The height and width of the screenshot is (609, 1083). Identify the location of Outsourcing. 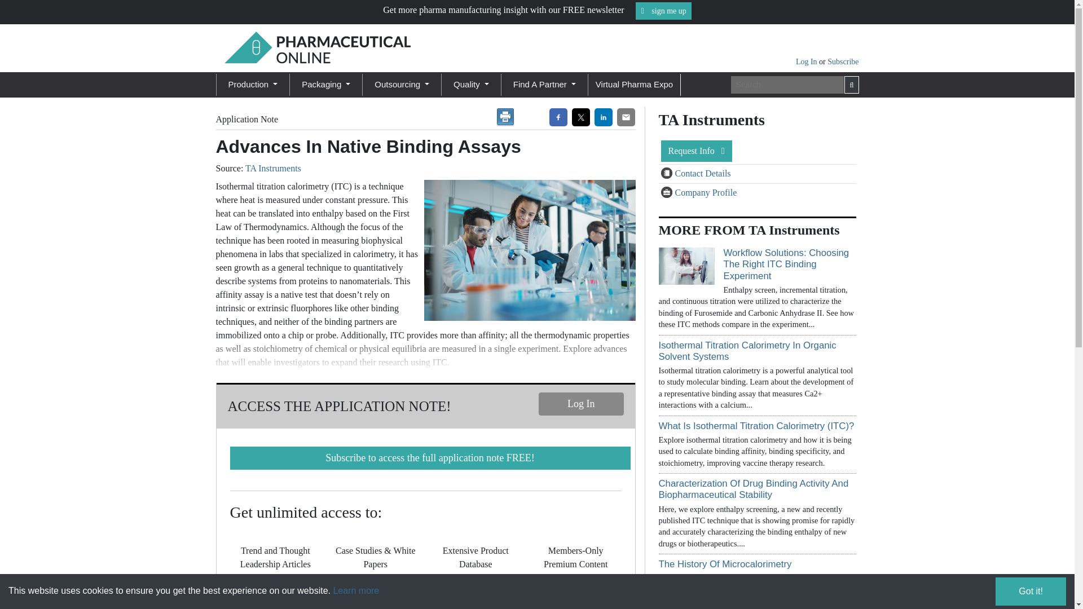
(402, 85).